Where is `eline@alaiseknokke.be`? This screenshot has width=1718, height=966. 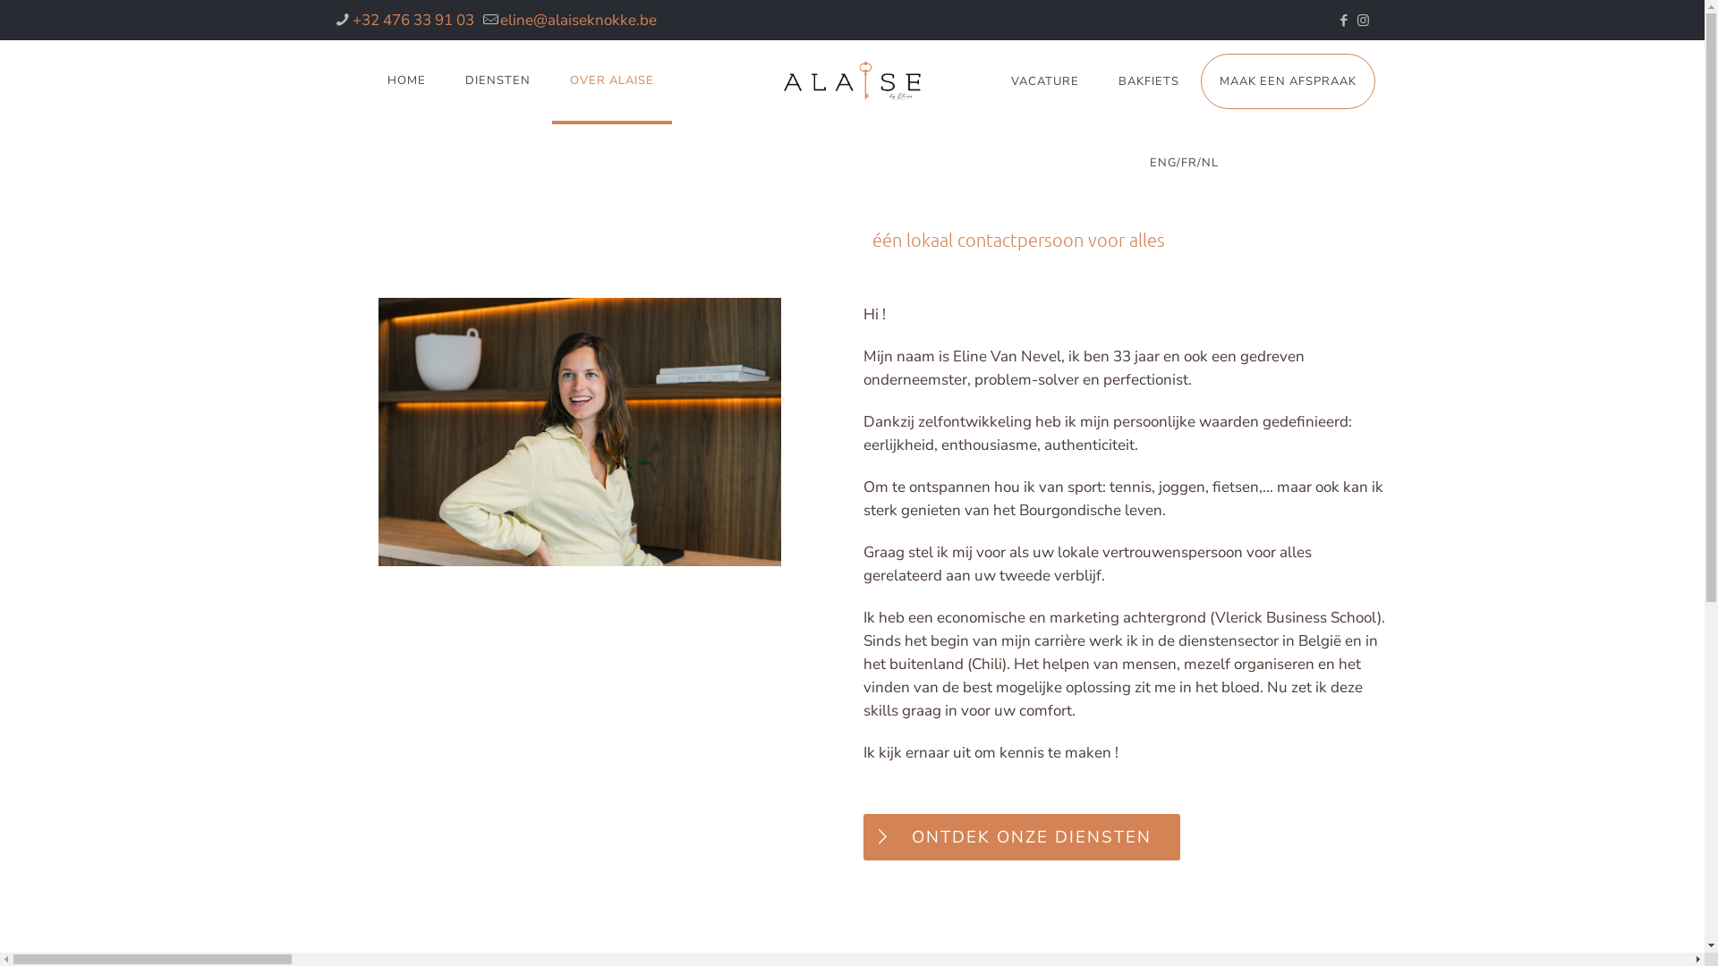
eline@alaiseknokke.be is located at coordinates (578, 20).